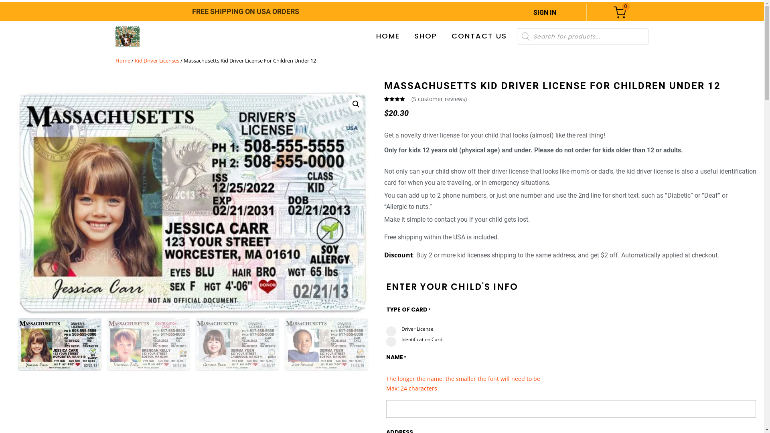  I want to click on (5 customer reviews), so click(439, 99).